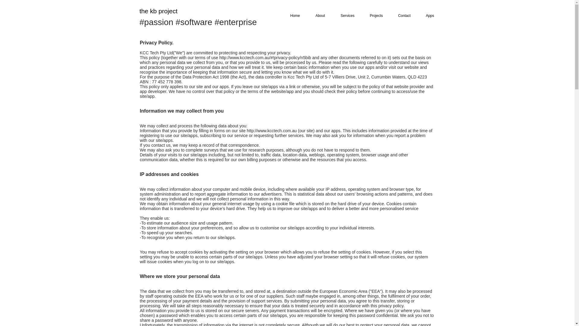 The width and height of the screenshot is (579, 326). Describe the element at coordinates (402, 16) in the screenshot. I see `Contact` at that location.